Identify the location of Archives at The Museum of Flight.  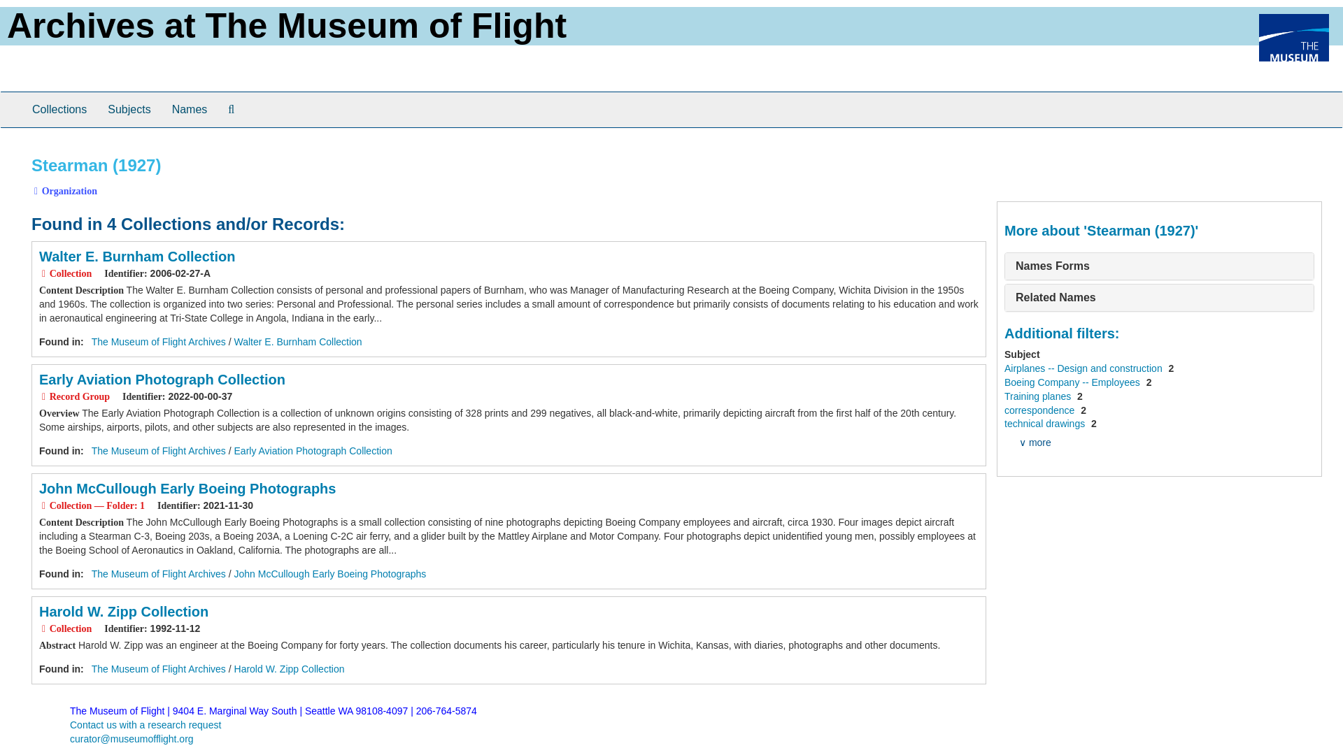
(287, 25).